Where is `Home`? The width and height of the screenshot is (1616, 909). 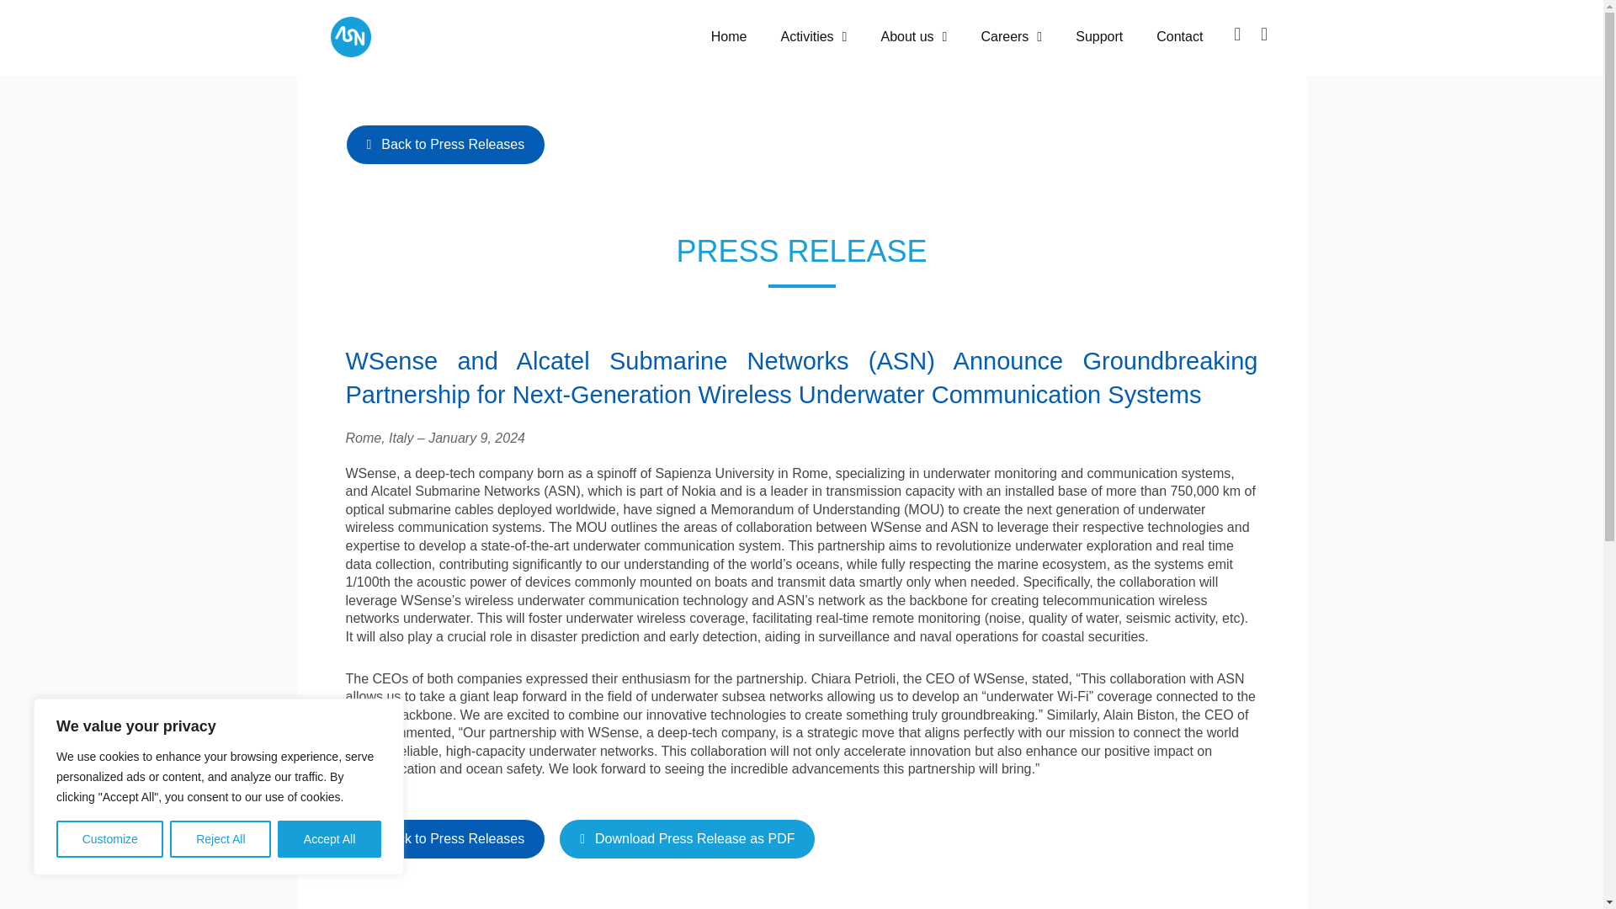 Home is located at coordinates (729, 37).